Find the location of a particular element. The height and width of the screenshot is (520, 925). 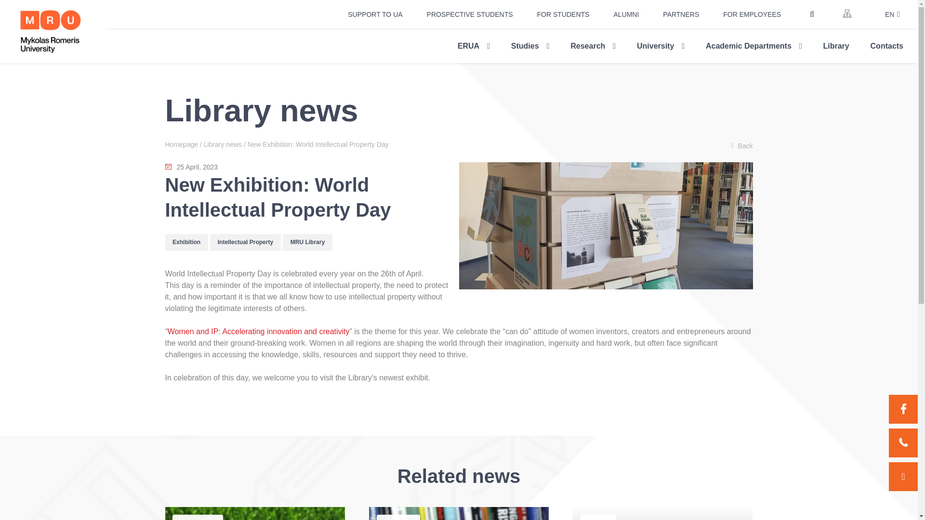

En is located at coordinates (886, 14).